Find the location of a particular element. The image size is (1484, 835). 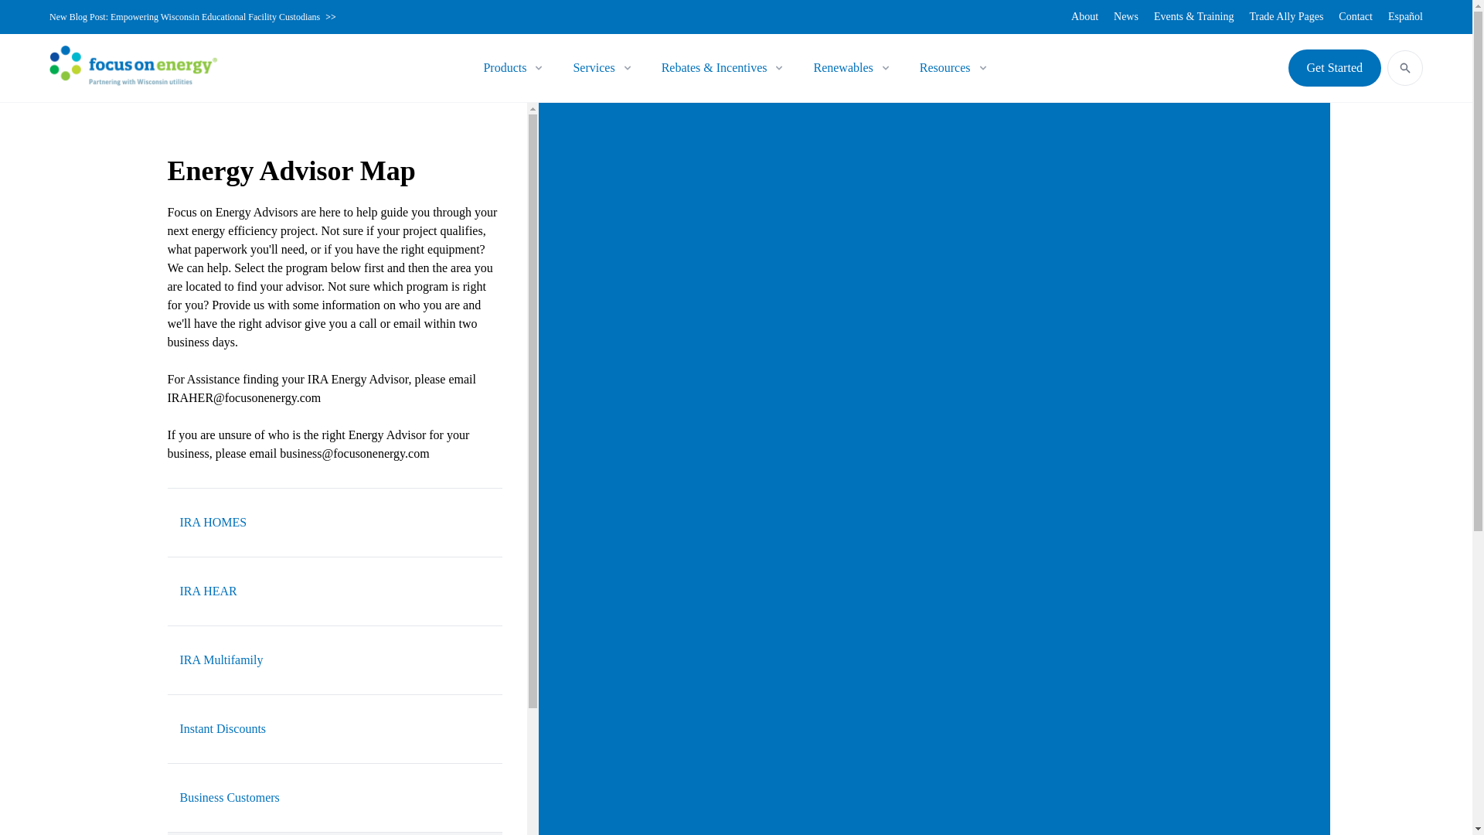

Services is located at coordinates (594, 68).